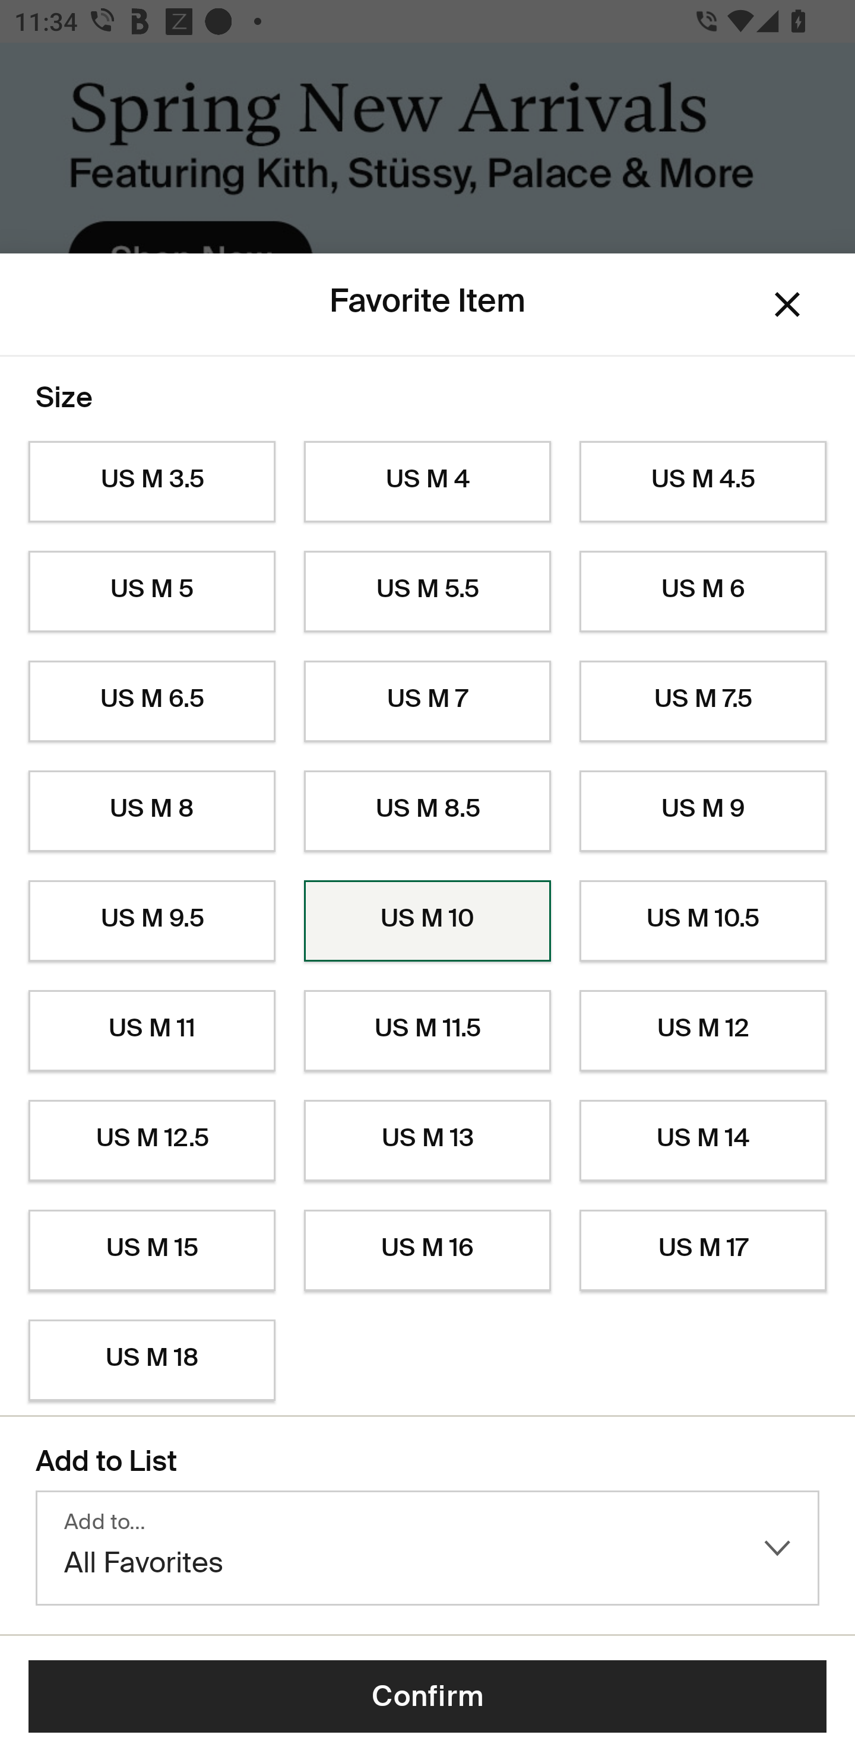  I want to click on Add to… All Favorites, so click(427, 1548).